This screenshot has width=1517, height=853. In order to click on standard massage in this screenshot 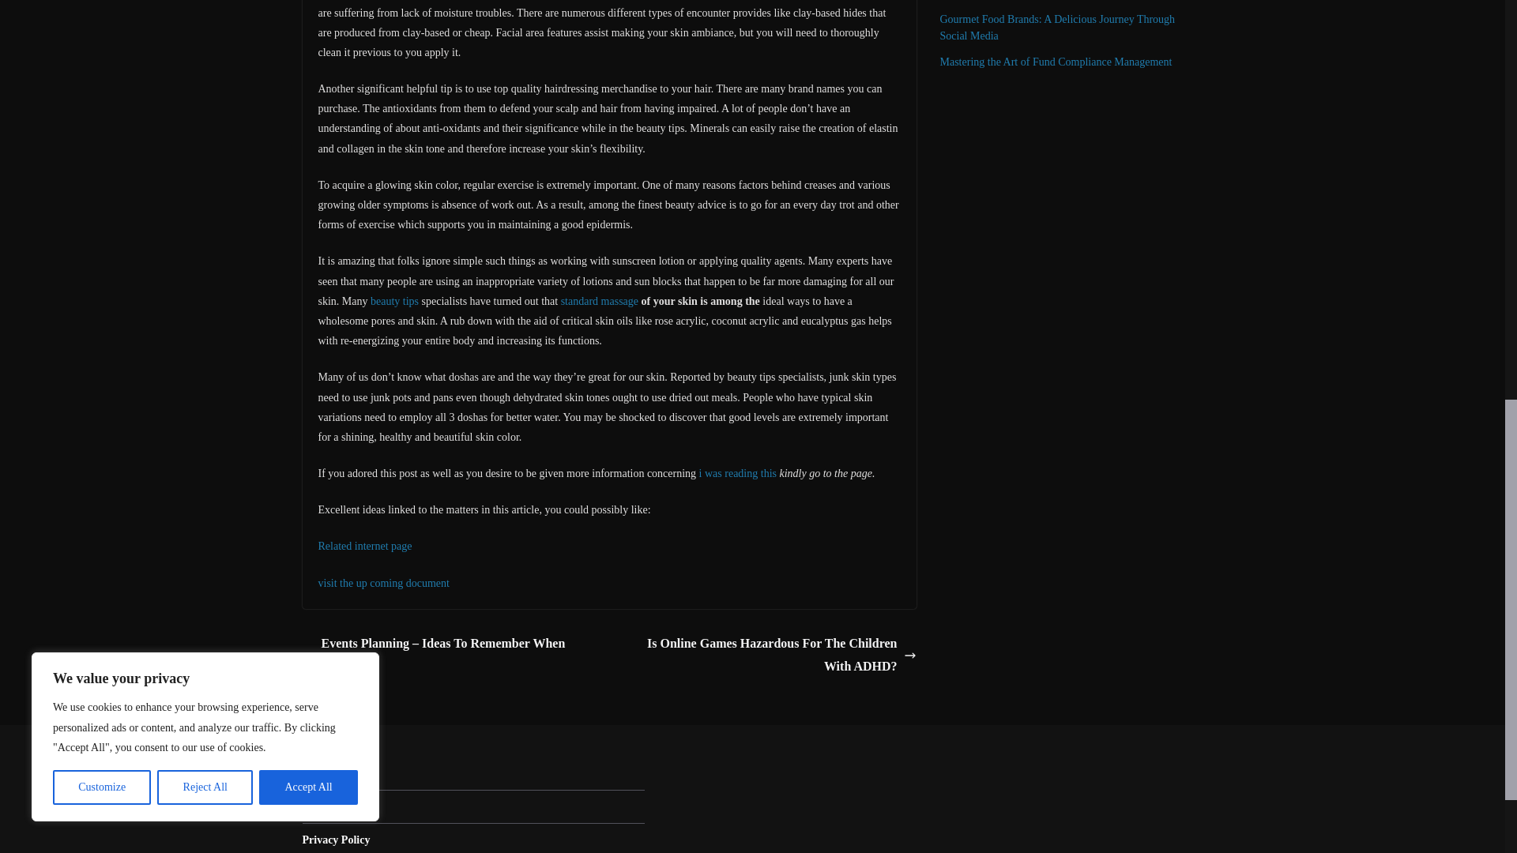, I will do `click(600, 300)`.